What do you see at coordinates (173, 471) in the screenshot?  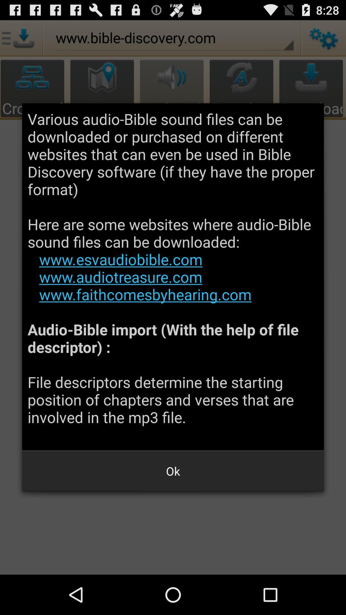 I see `turn on ok` at bounding box center [173, 471].